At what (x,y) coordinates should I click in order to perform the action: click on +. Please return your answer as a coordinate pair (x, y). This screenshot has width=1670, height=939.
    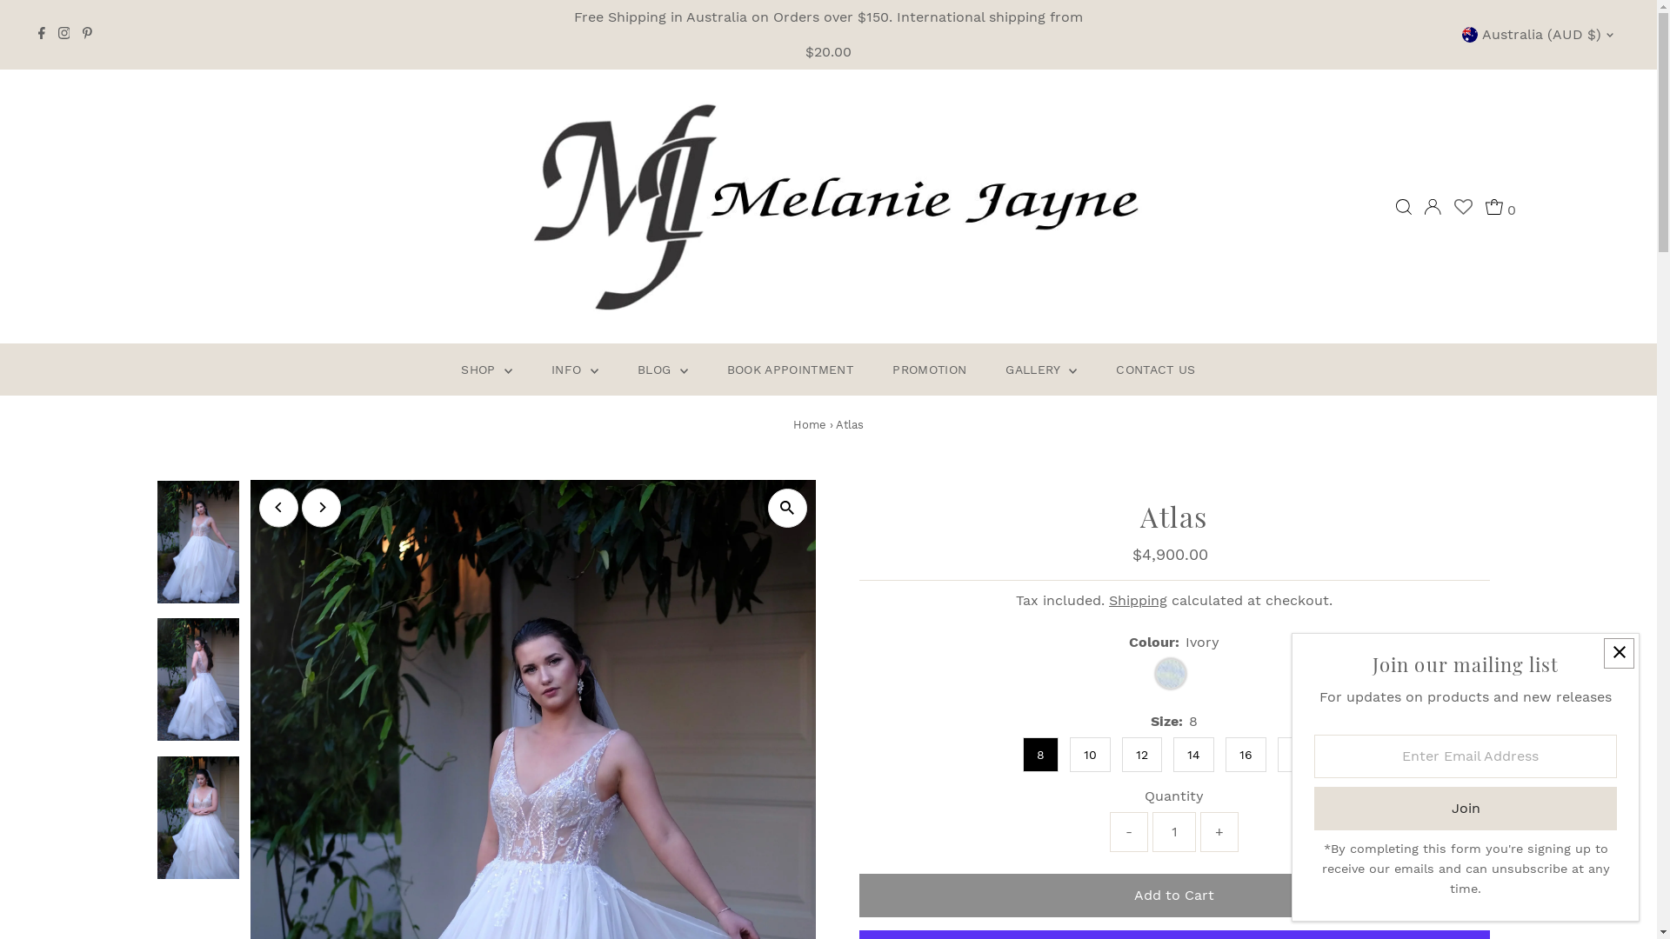
    Looking at the image, I should click on (1219, 832).